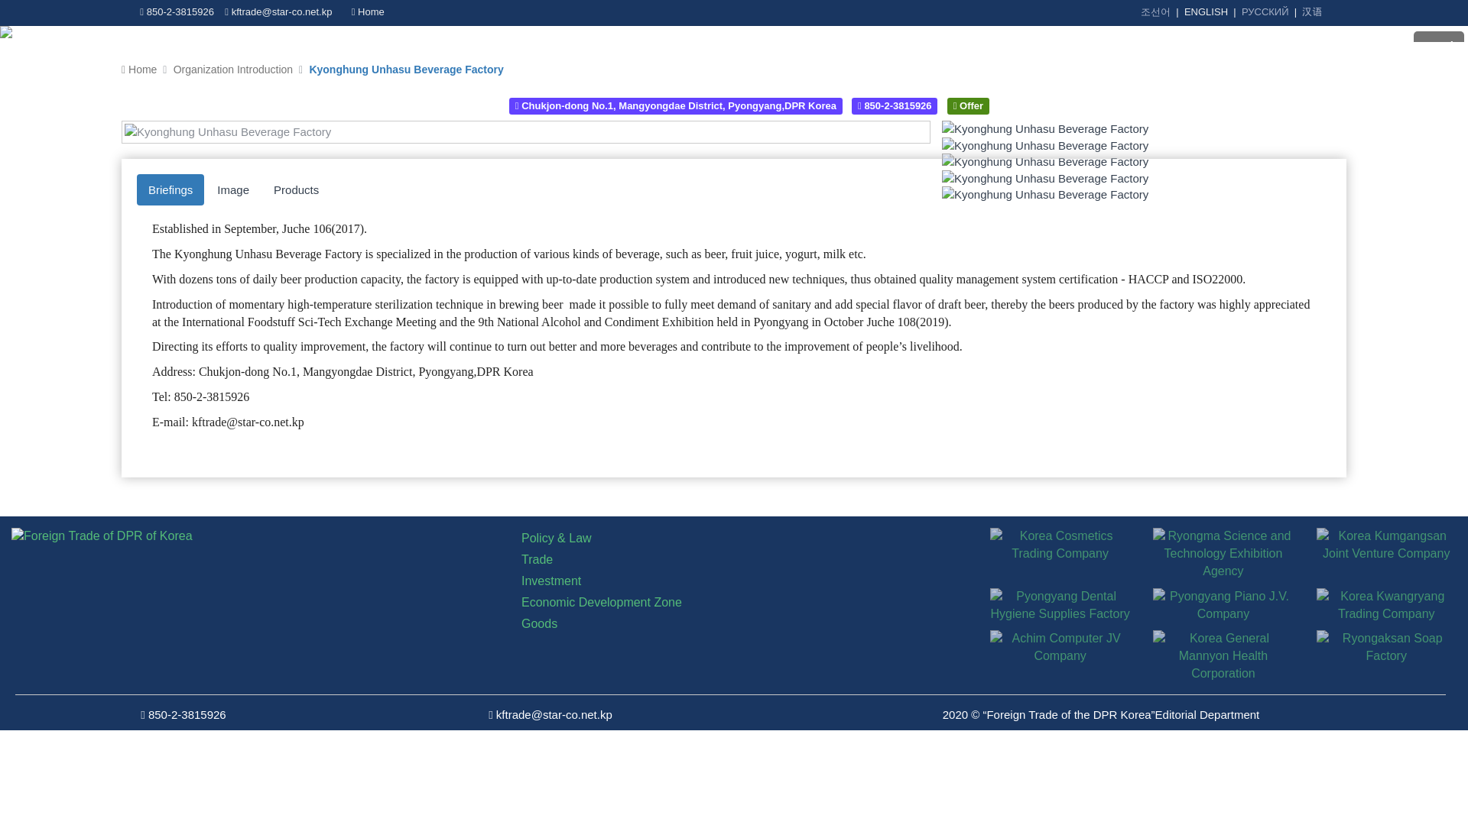 This screenshot has width=1468, height=825. What do you see at coordinates (369, 11) in the screenshot?
I see `Home` at bounding box center [369, 11].